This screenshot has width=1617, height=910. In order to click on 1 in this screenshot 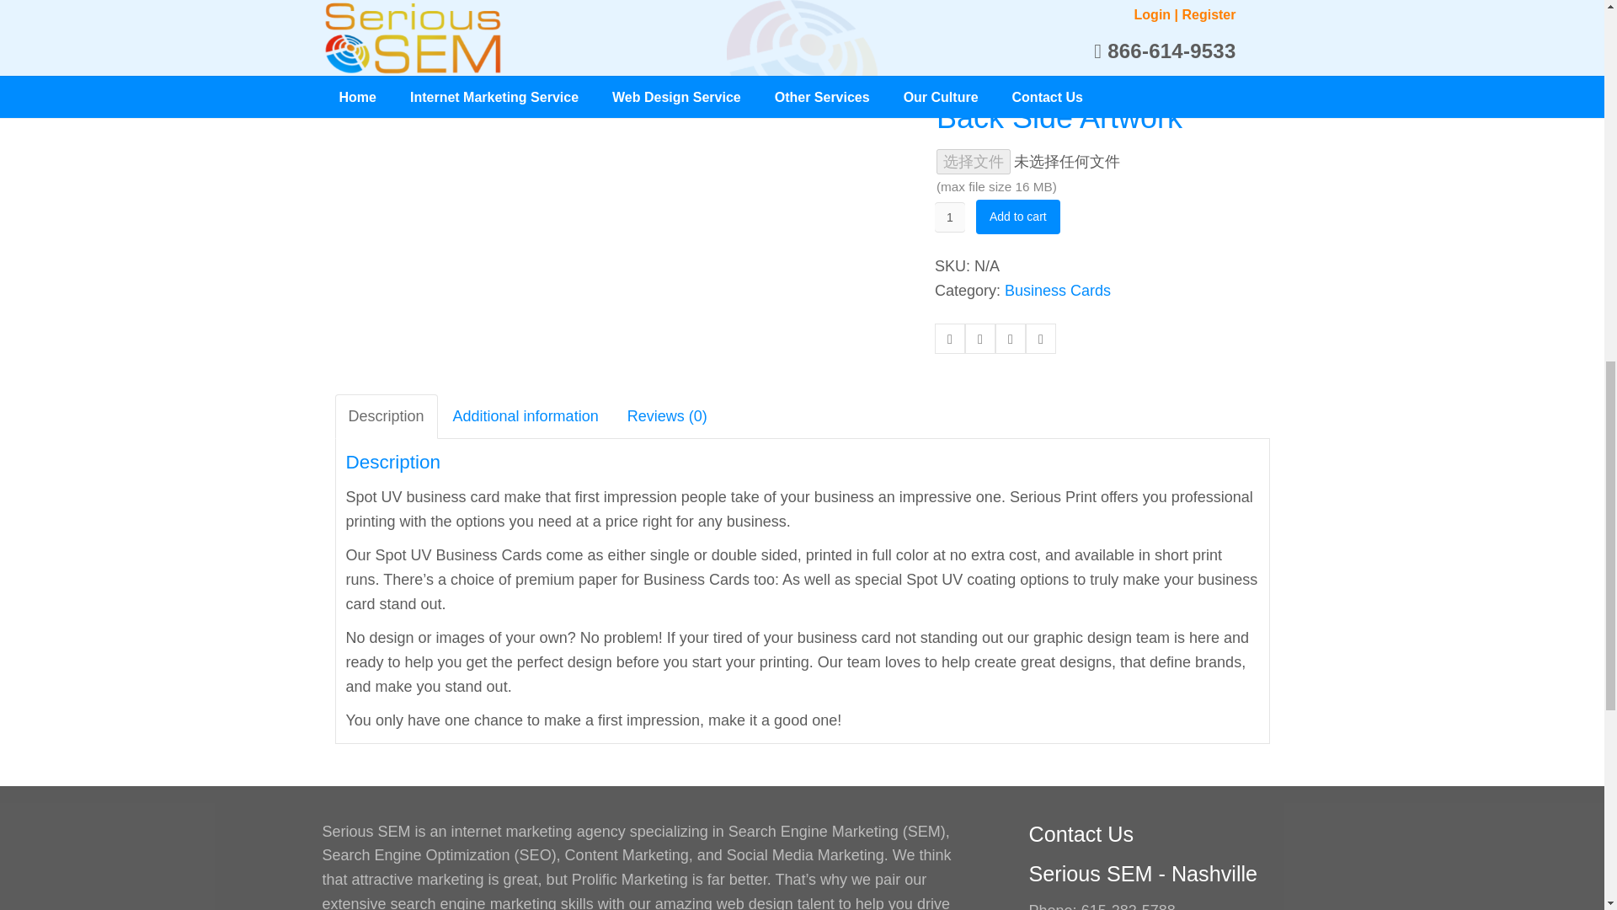, I will do `click(950, 217)`.